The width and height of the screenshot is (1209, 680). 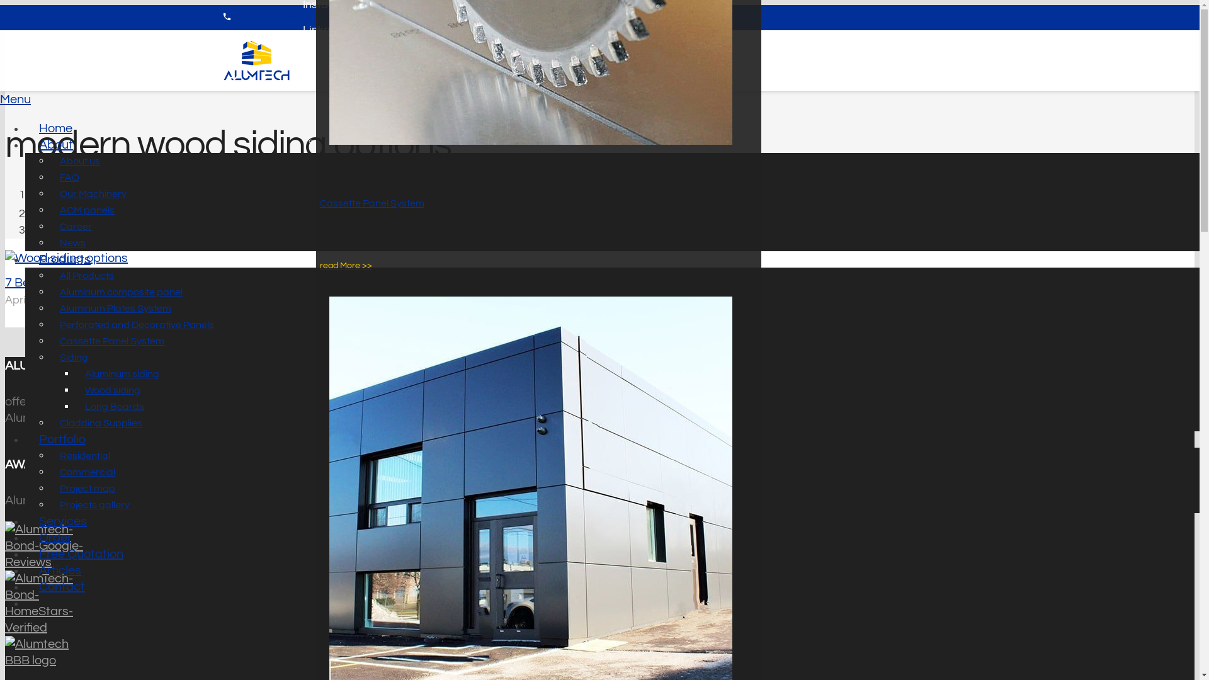 What do you see at coordinates (599, 101) in the screenshot?
I see `Menu` at bounding box center [599, 101].